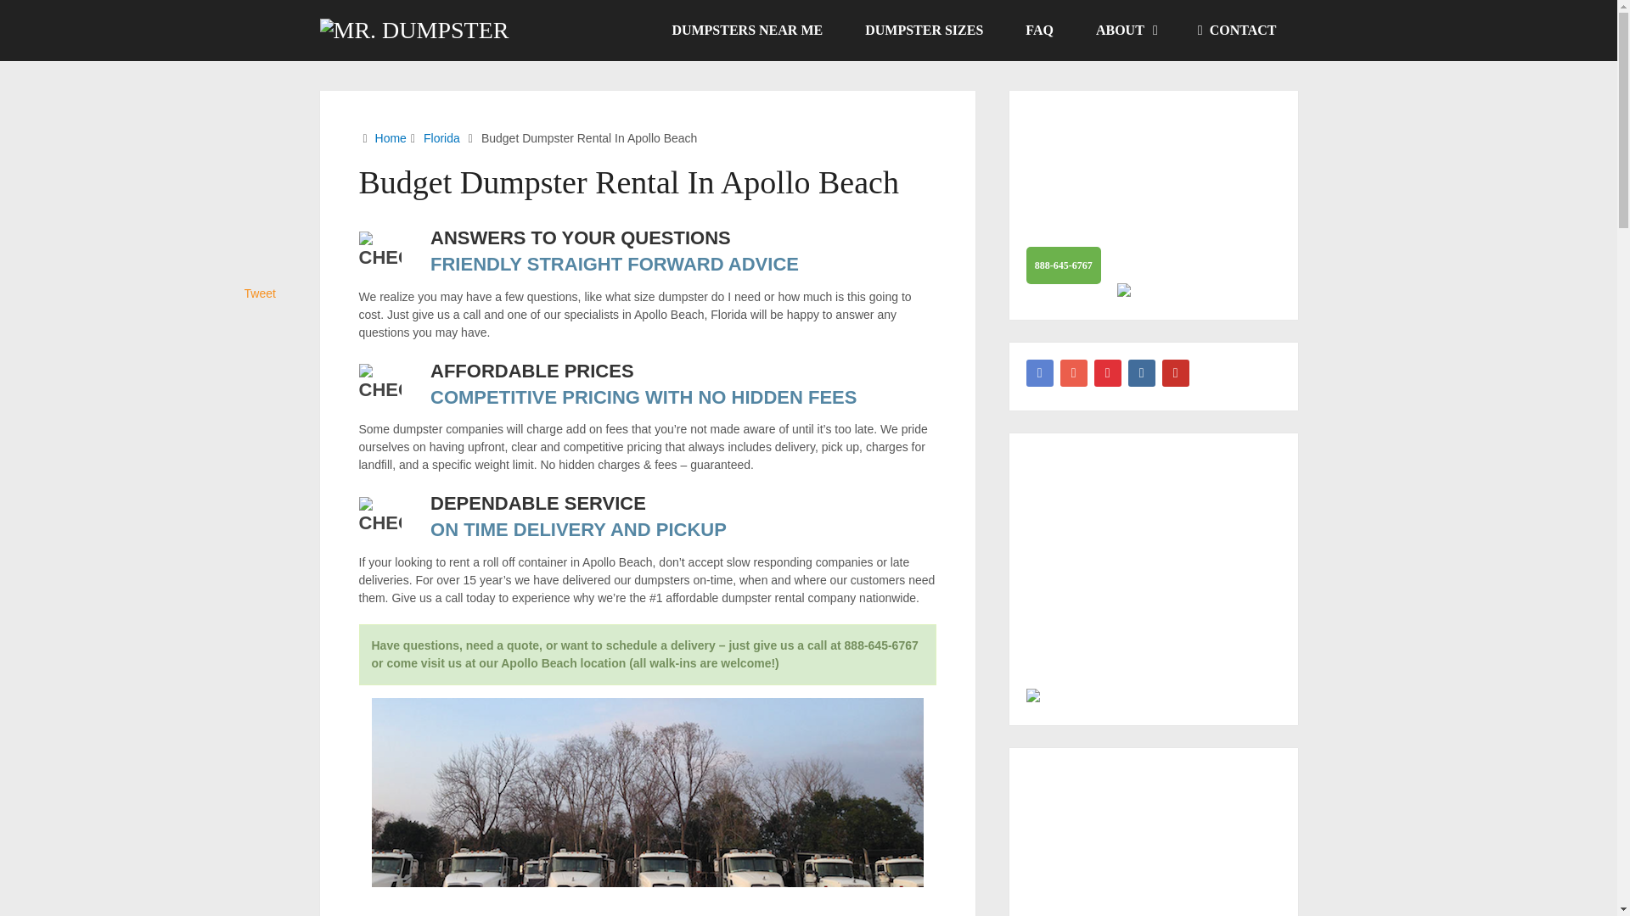 The width and height of the screenshot is (1630, 916). I want to click on YouTube, so click(1175, 373).